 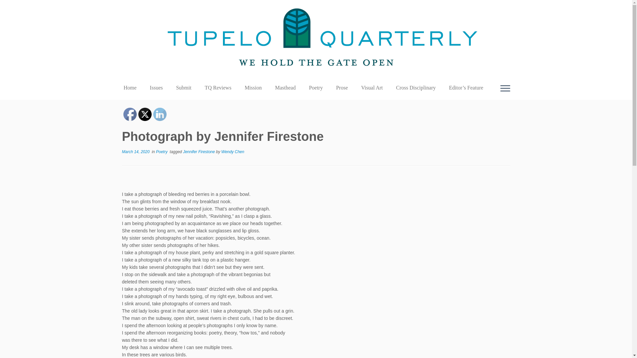 What do you see at coordinates (162, 152) in the screenshot?
I see `Poetry` at bounding box center [162, 152].